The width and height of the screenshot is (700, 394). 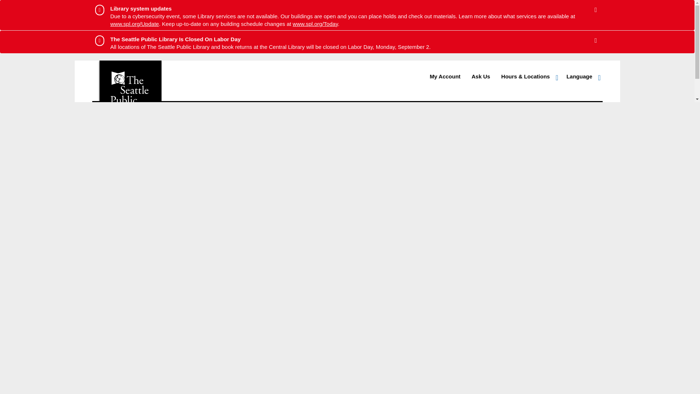 I want to click on Ask Us, so click(x=481, y=77).